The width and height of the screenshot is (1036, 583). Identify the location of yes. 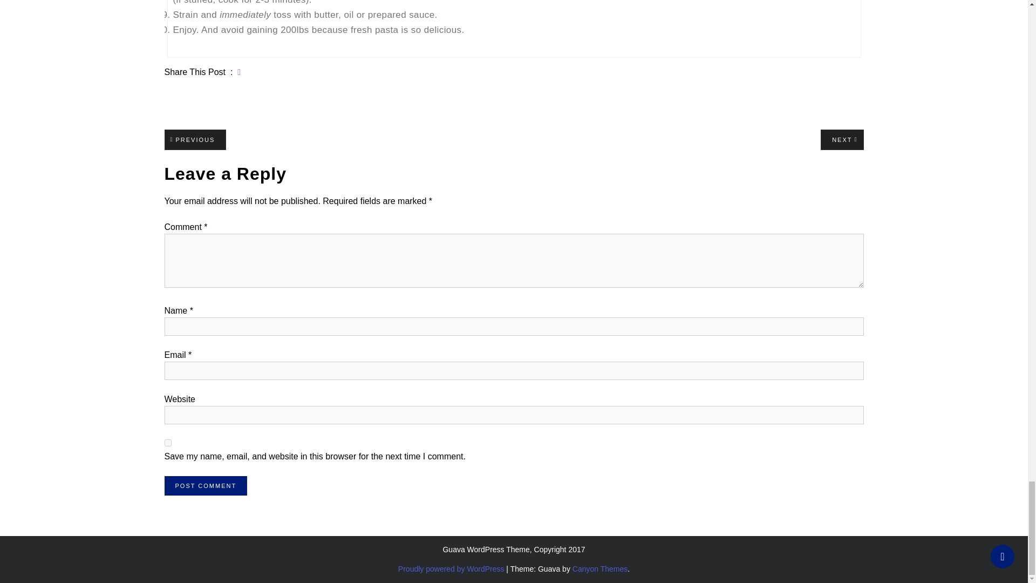
(167, 443).